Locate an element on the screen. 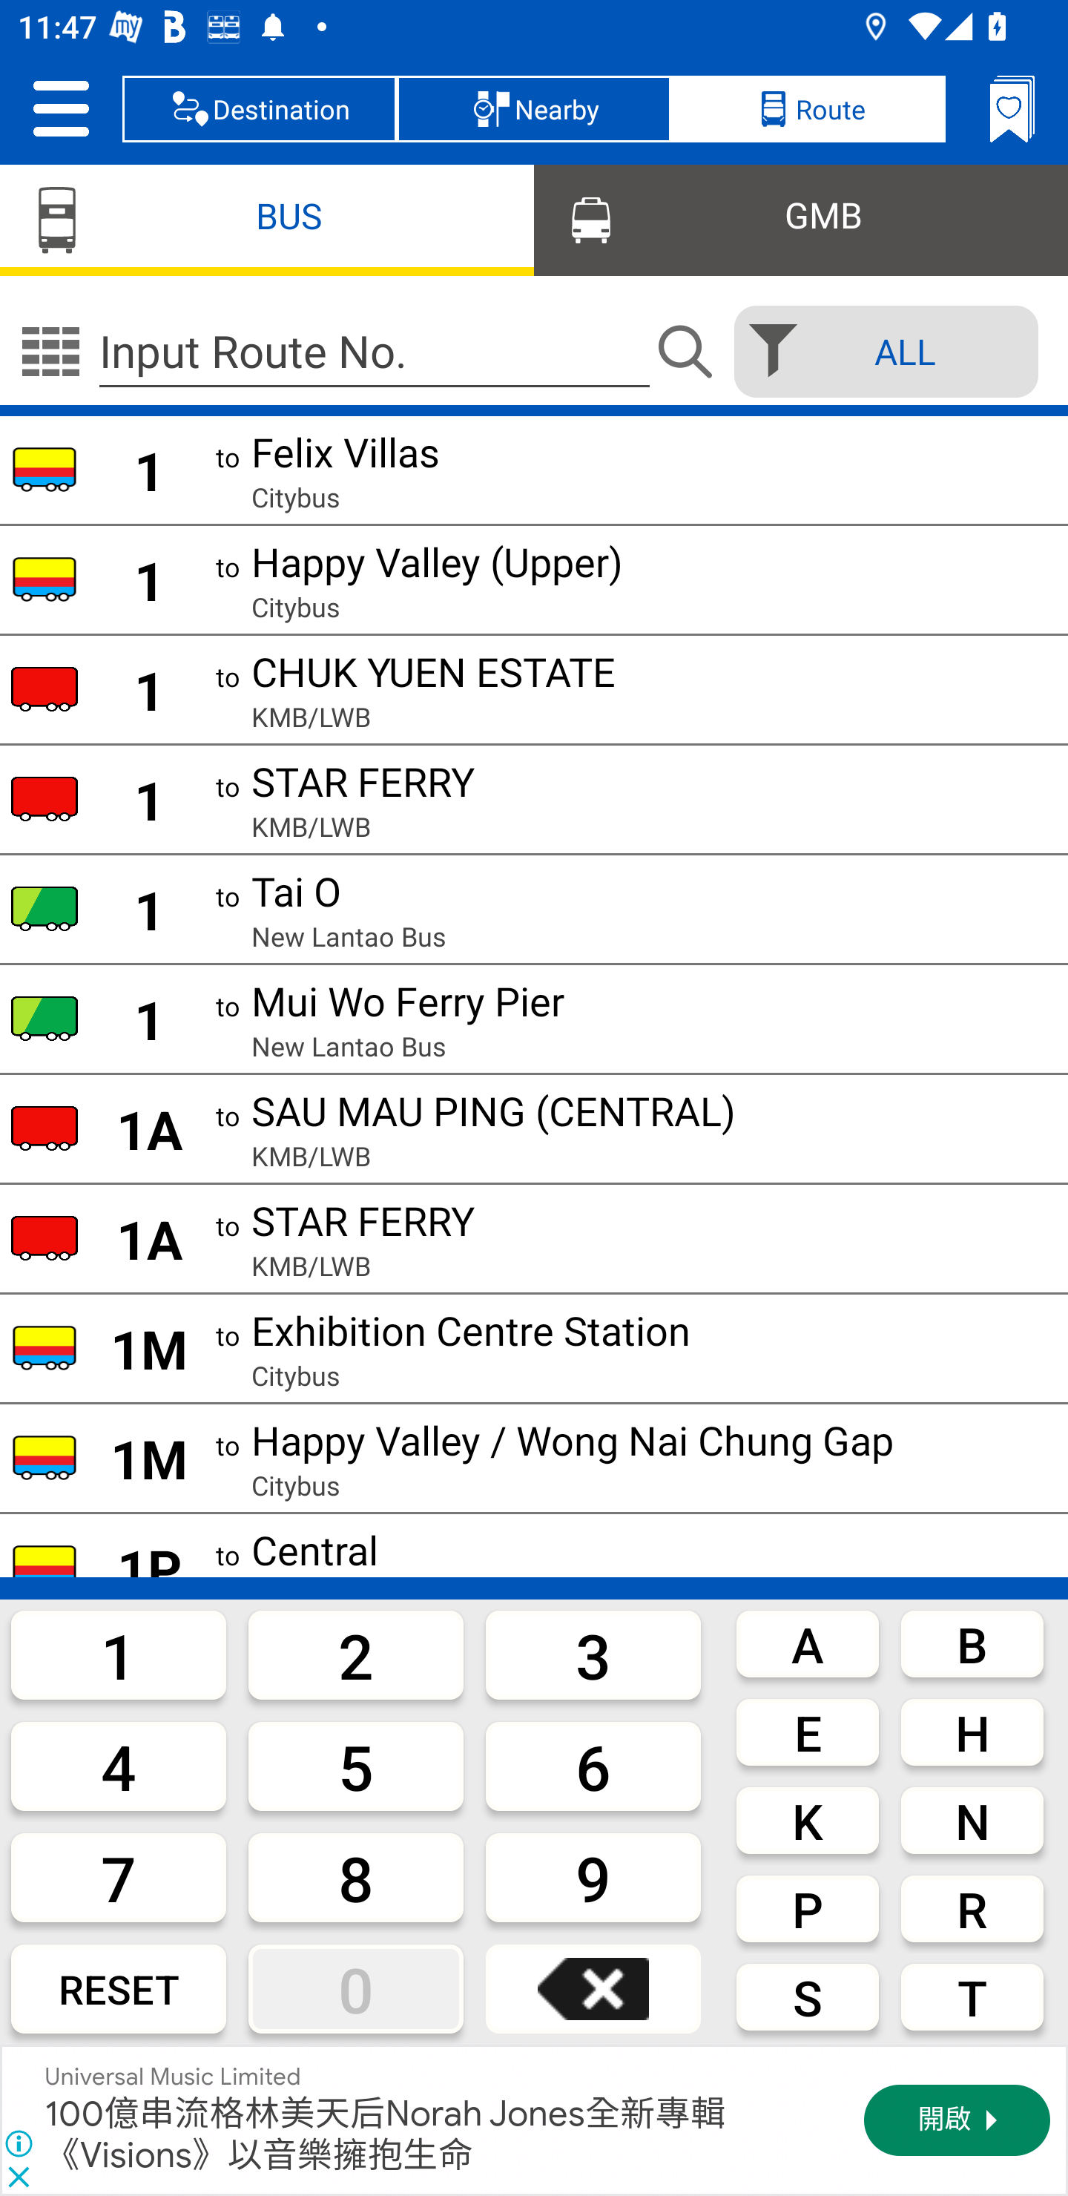  9 is located at coordinates (593, 1877).